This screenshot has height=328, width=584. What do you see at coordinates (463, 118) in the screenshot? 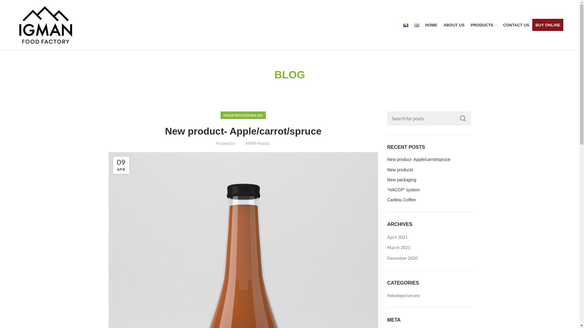
I see `SEARCH` at bounding box center [463, 118].